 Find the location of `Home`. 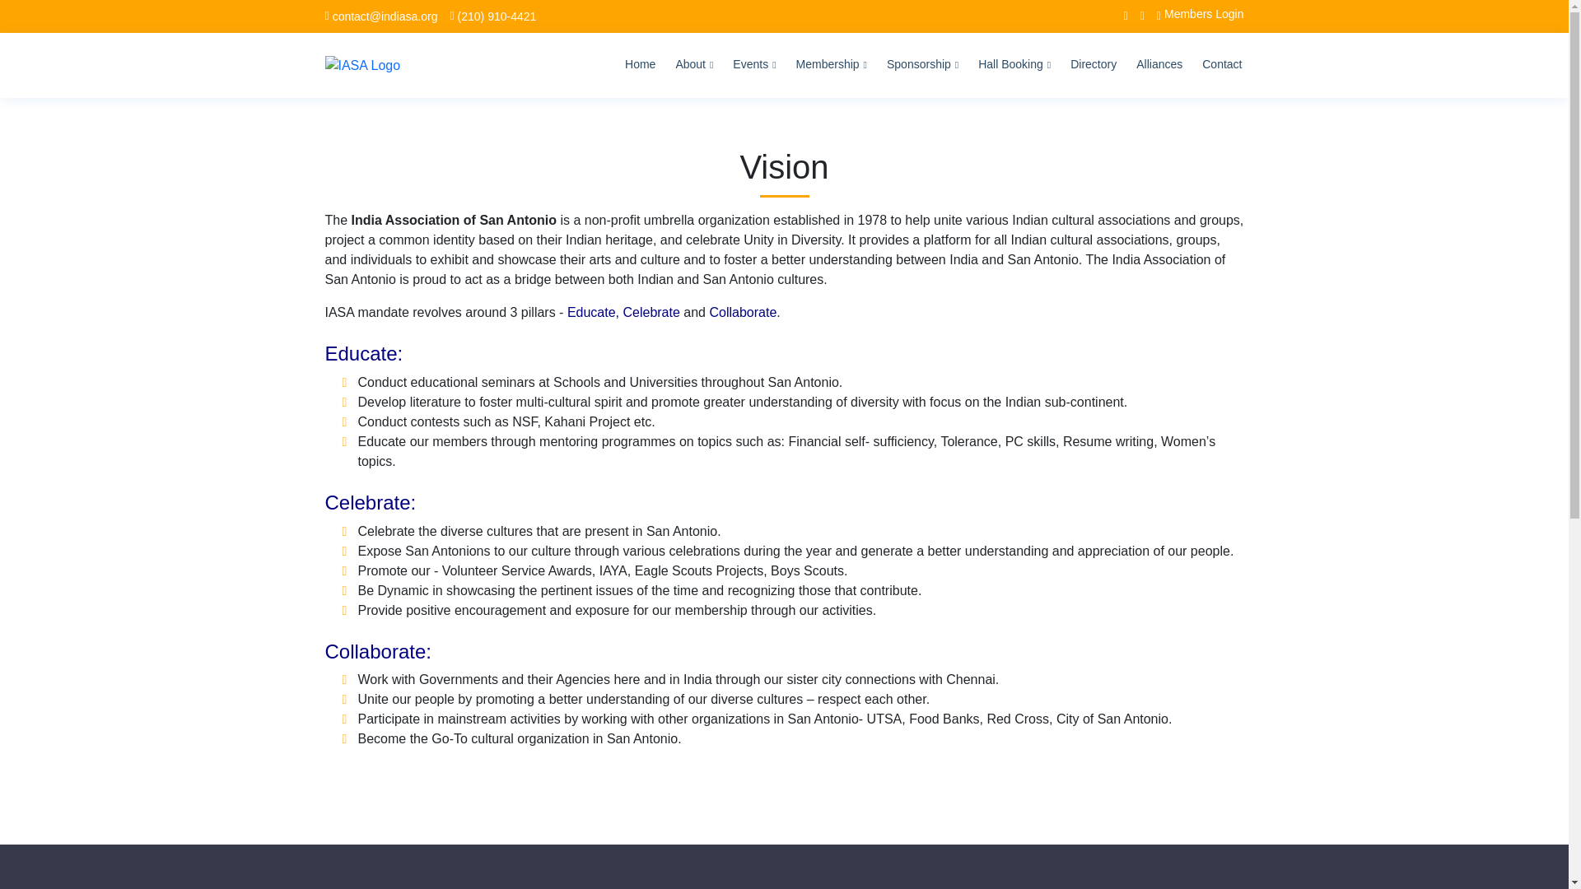

Home is located at coordinates (640, 65).